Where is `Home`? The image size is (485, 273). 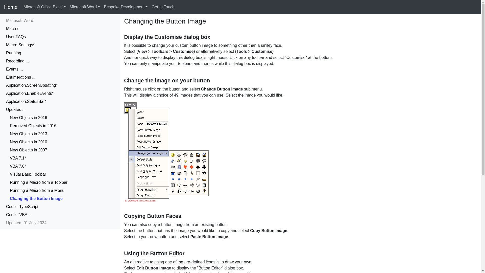 Home is located at coordinates (11, 7).